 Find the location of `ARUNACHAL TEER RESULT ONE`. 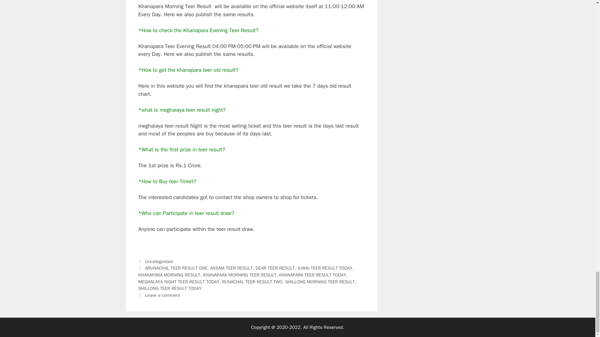

ARUNACHAL TEER RESULT ONE is located at coordinates (176, 268).